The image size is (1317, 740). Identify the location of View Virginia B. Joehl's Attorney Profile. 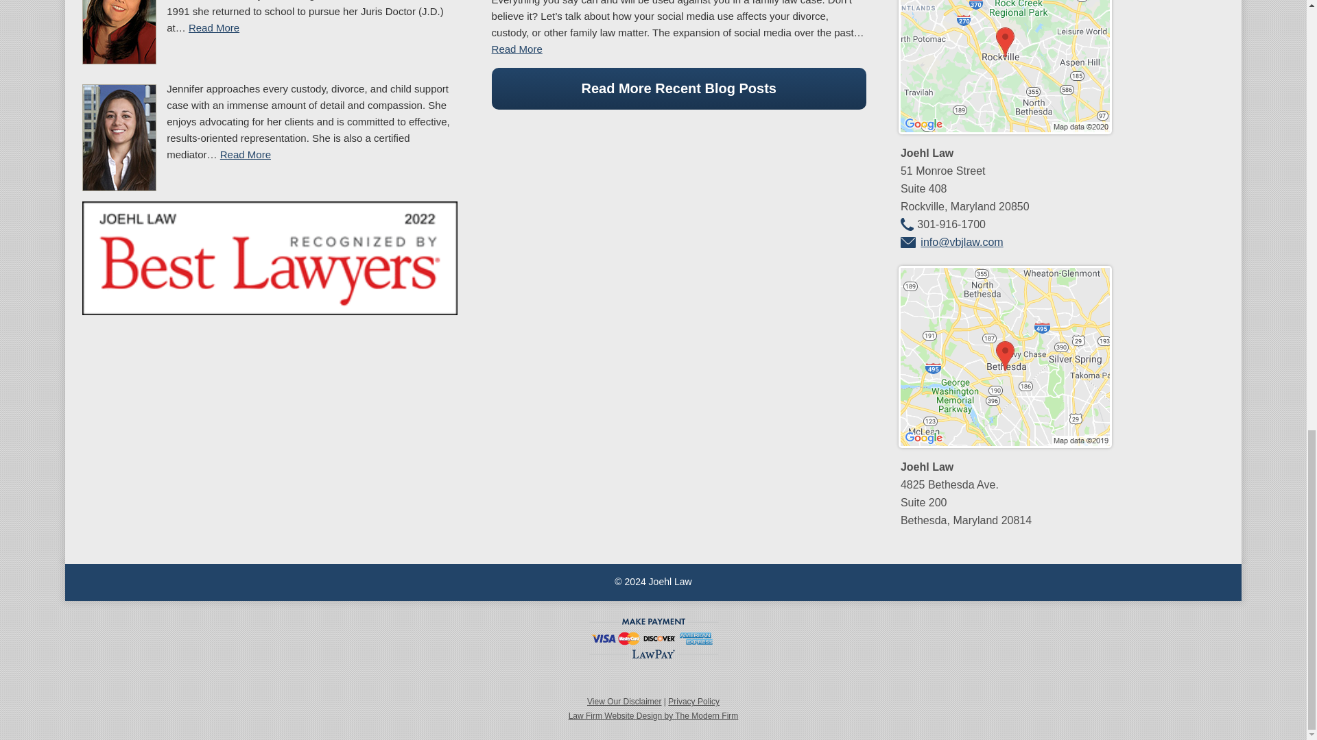
(214, 27).